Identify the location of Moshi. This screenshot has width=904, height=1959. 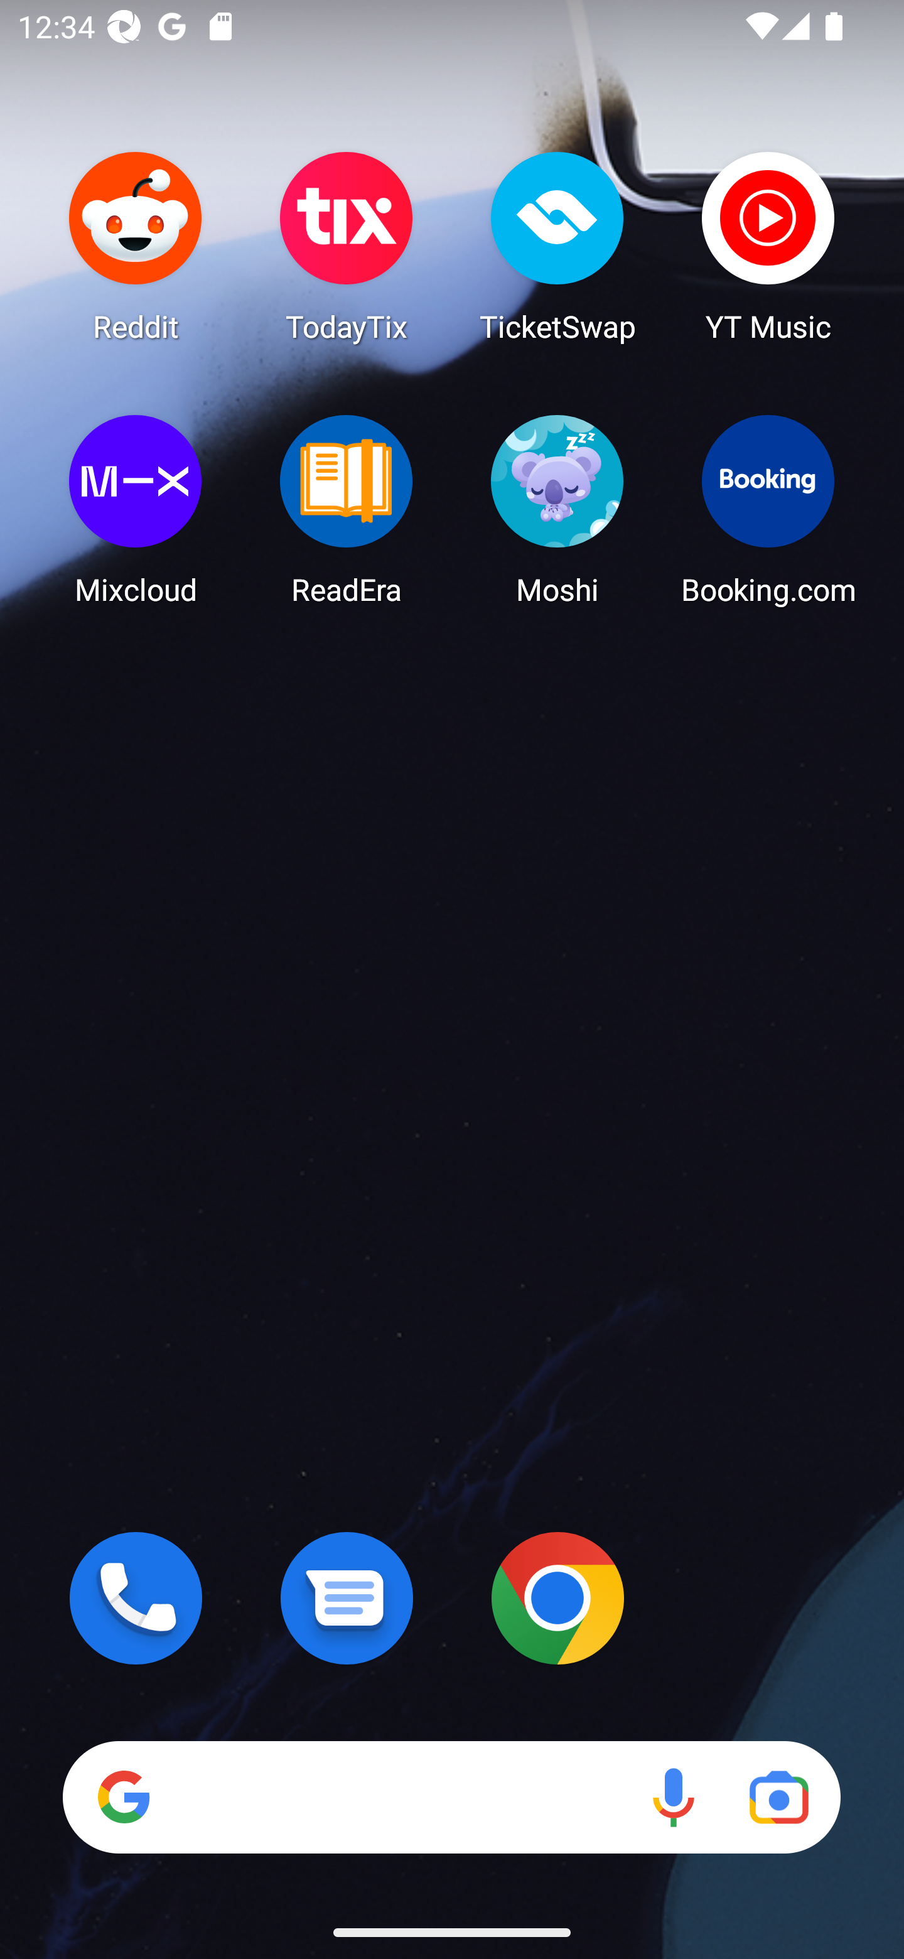
(557, 509).